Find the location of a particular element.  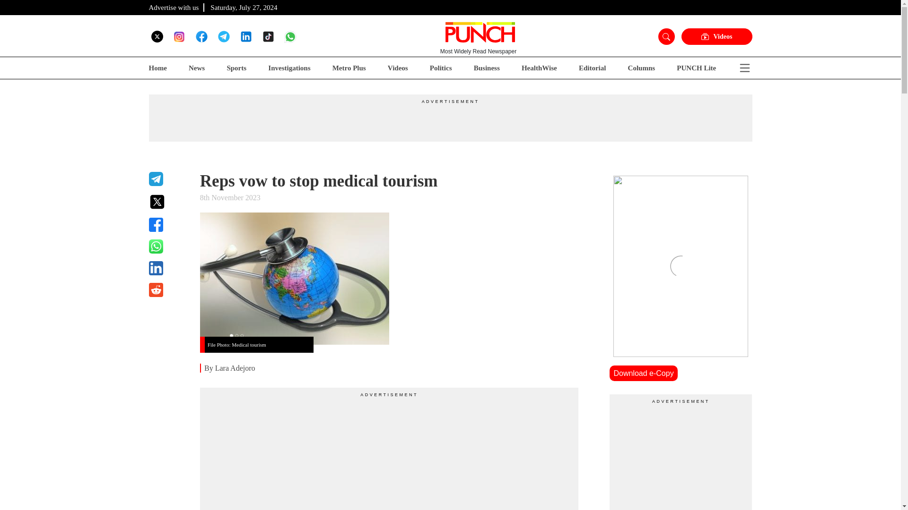

PUNCH Lite is located at coordinates (696, 68).